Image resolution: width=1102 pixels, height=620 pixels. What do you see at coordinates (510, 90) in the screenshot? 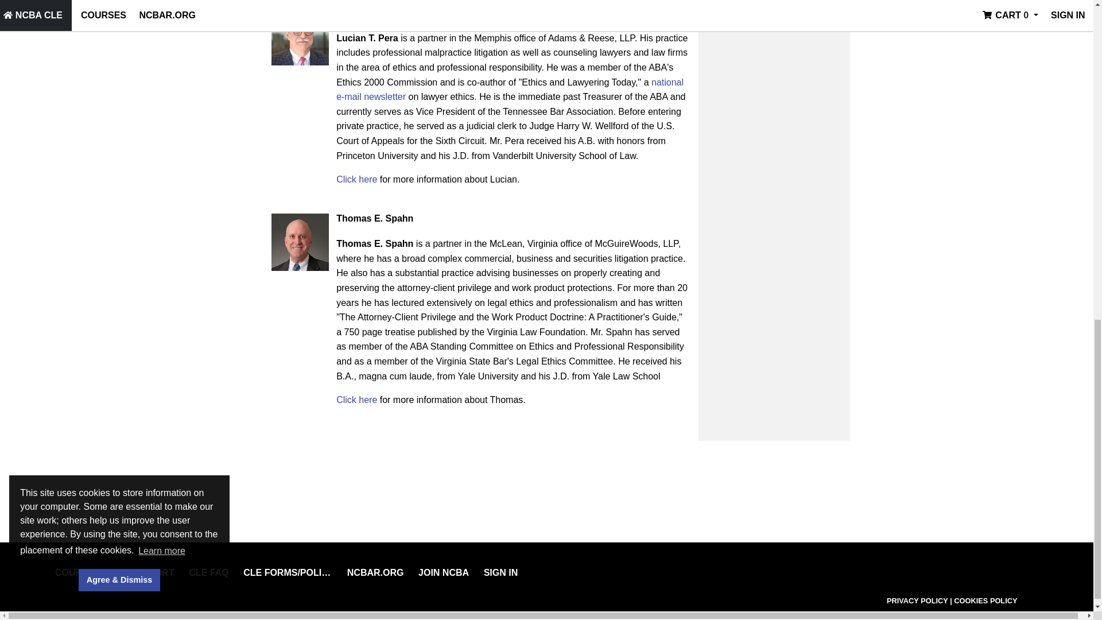
I see `national e-mail newsletter` at bounding box center [510, 90].